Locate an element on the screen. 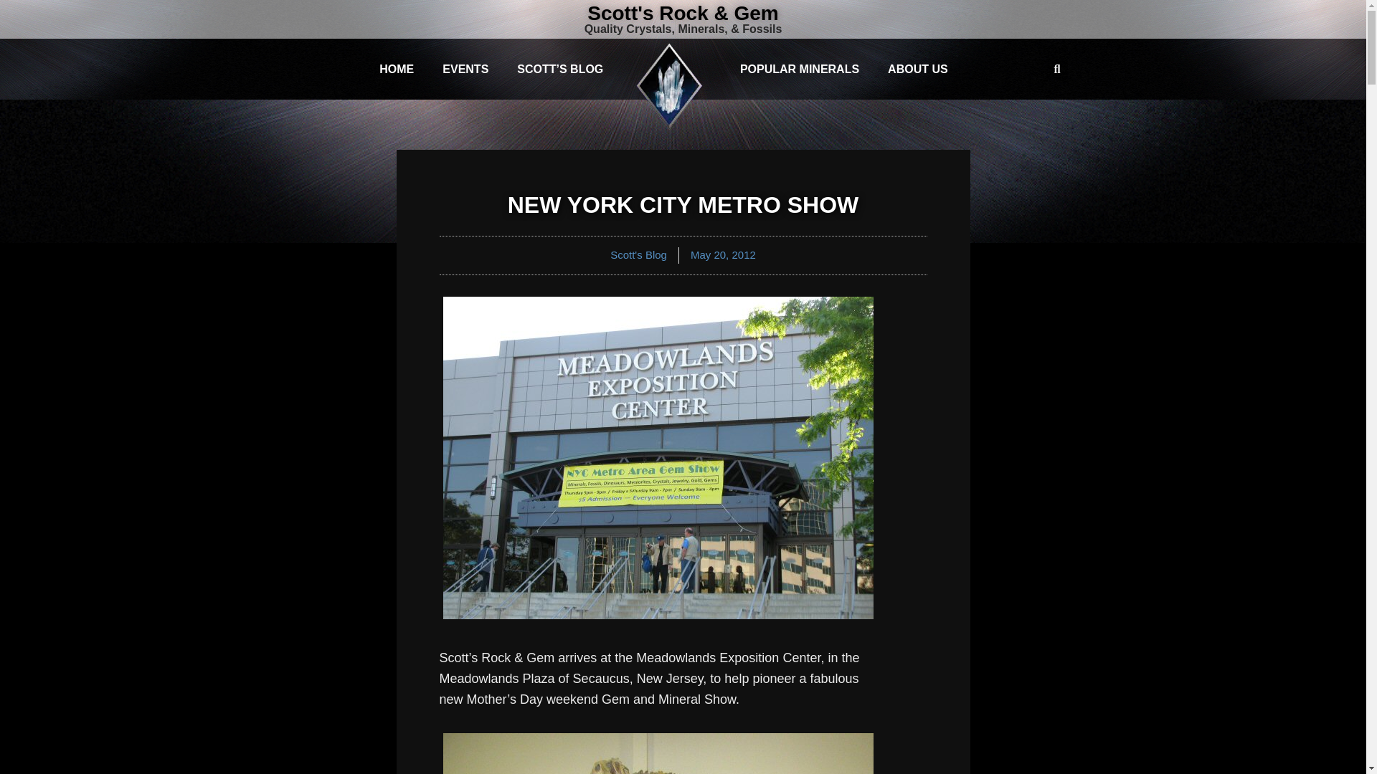  HOME is located at coordinates (396, 69).